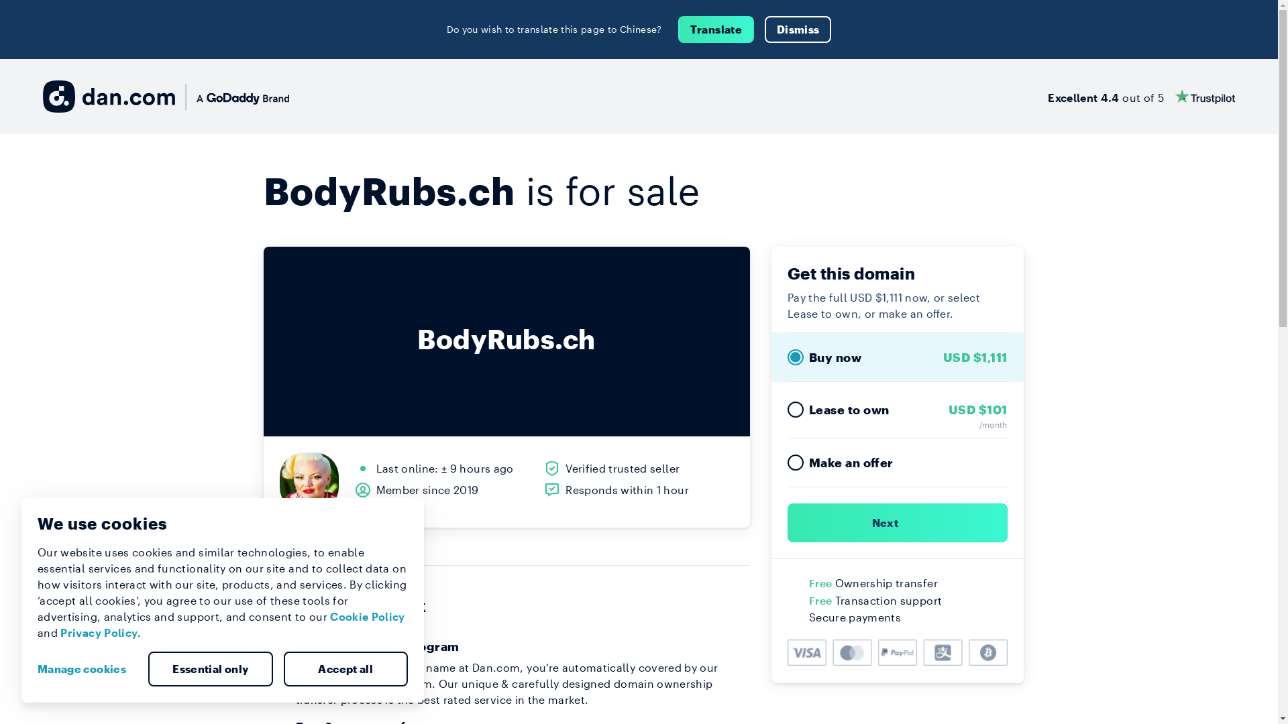  I want to click on Manage cookies, so click(87, 669).